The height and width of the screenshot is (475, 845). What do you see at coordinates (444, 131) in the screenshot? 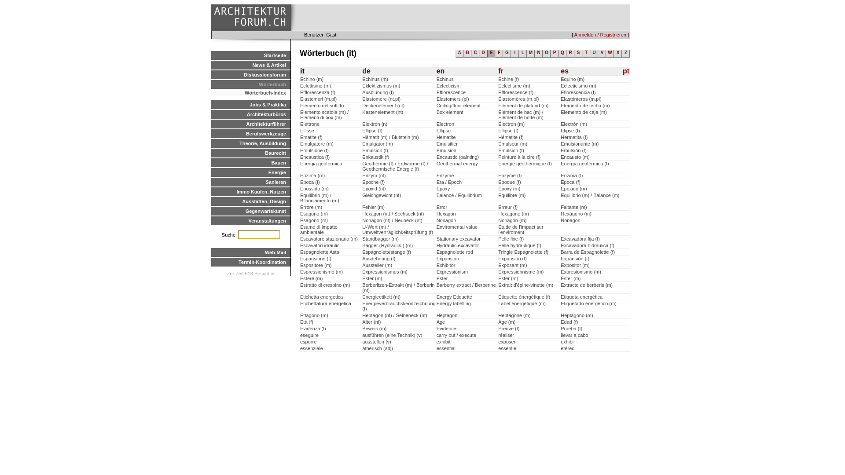
I see `Ellipse` at bounding box center [444, 131].